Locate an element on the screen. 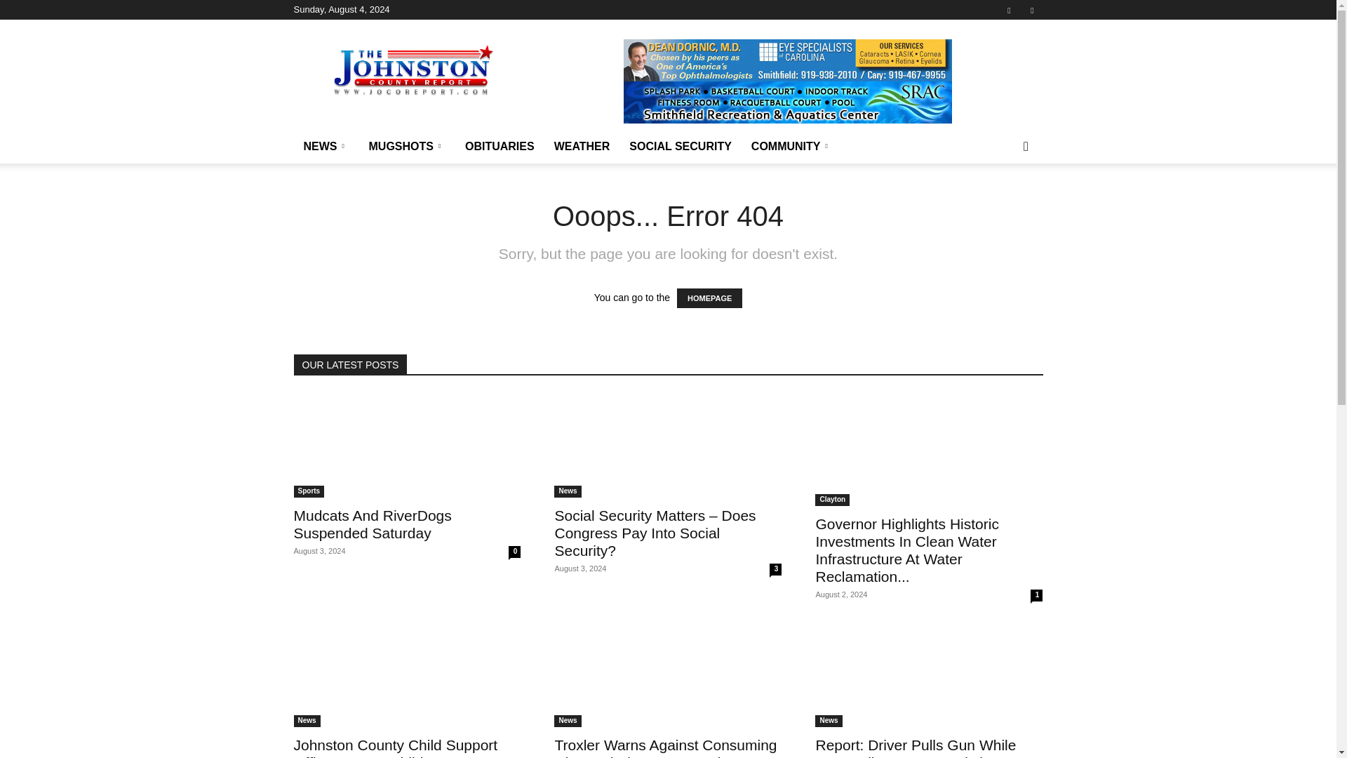  Facebook is located at coordinates (1009, 10).